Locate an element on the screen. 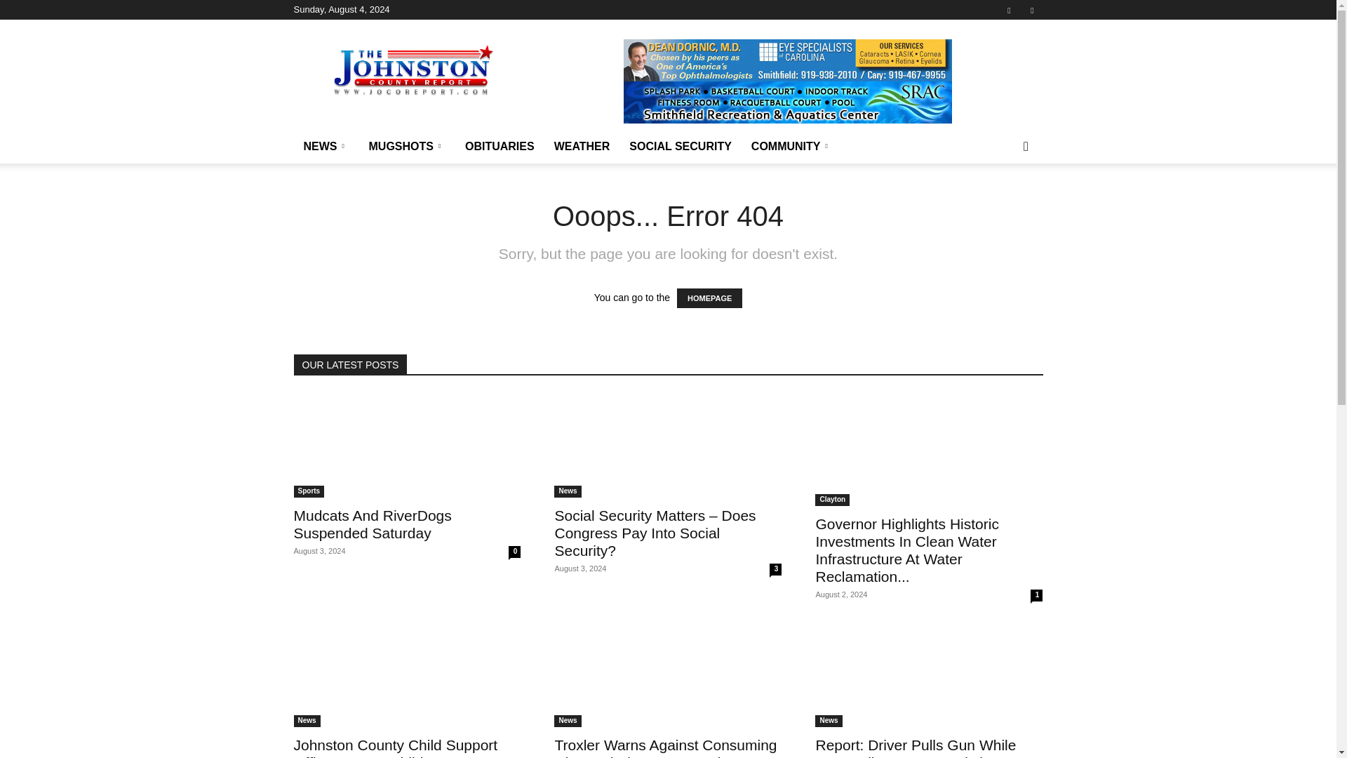  Facebook is located at coordinates (1009, 10).